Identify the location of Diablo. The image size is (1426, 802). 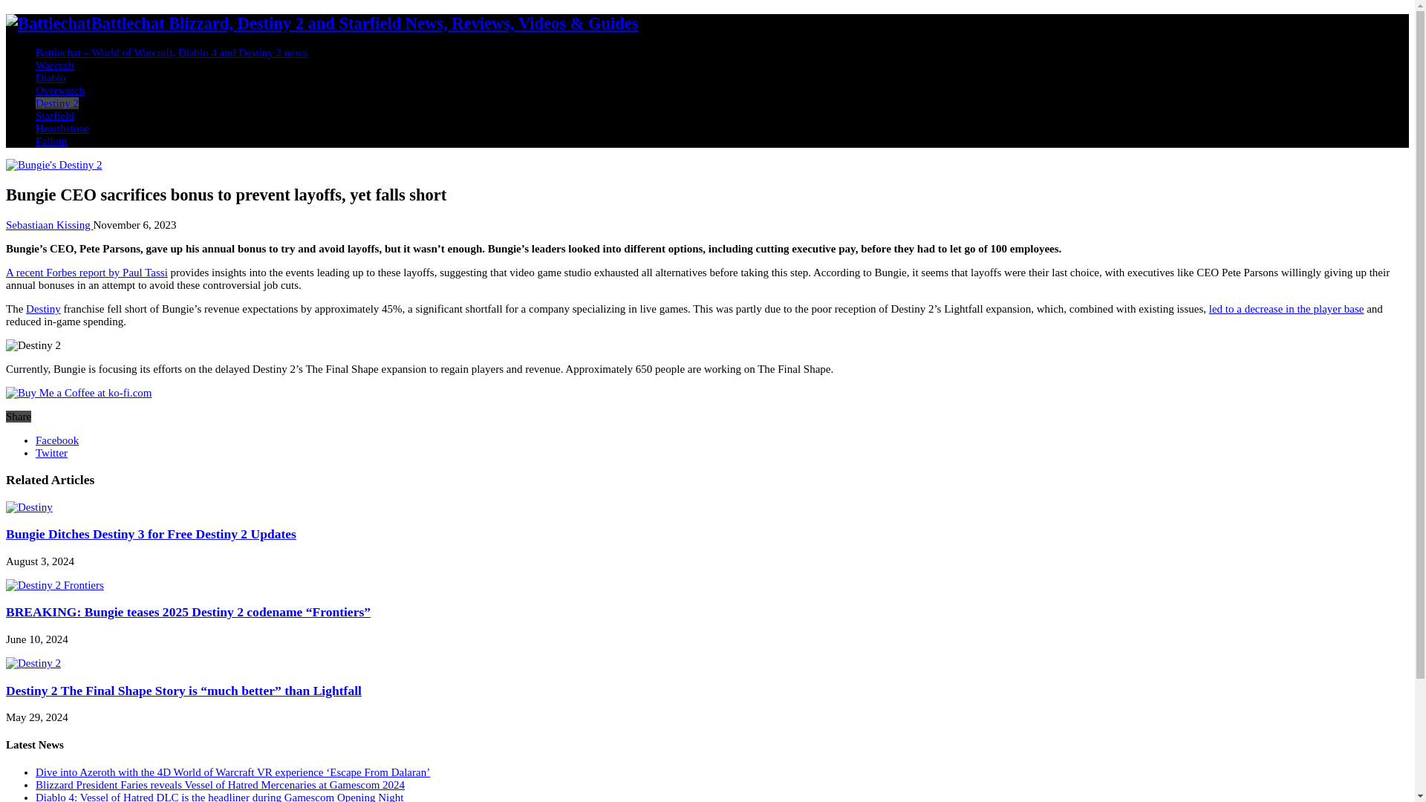
(51, 78).